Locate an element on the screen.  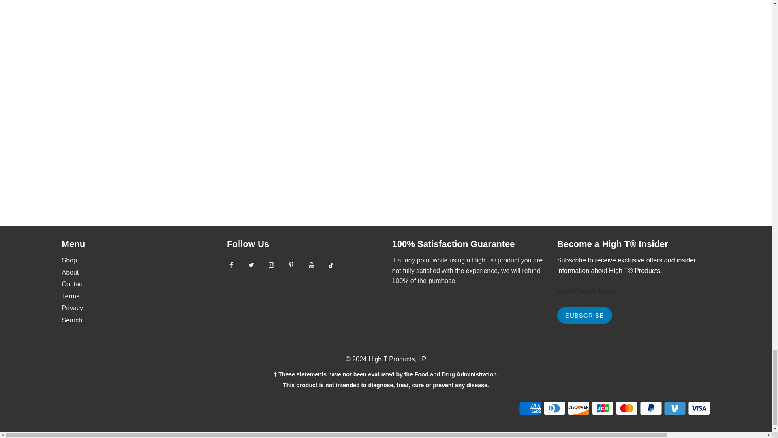
Visa is located at coordinates (699, 408).